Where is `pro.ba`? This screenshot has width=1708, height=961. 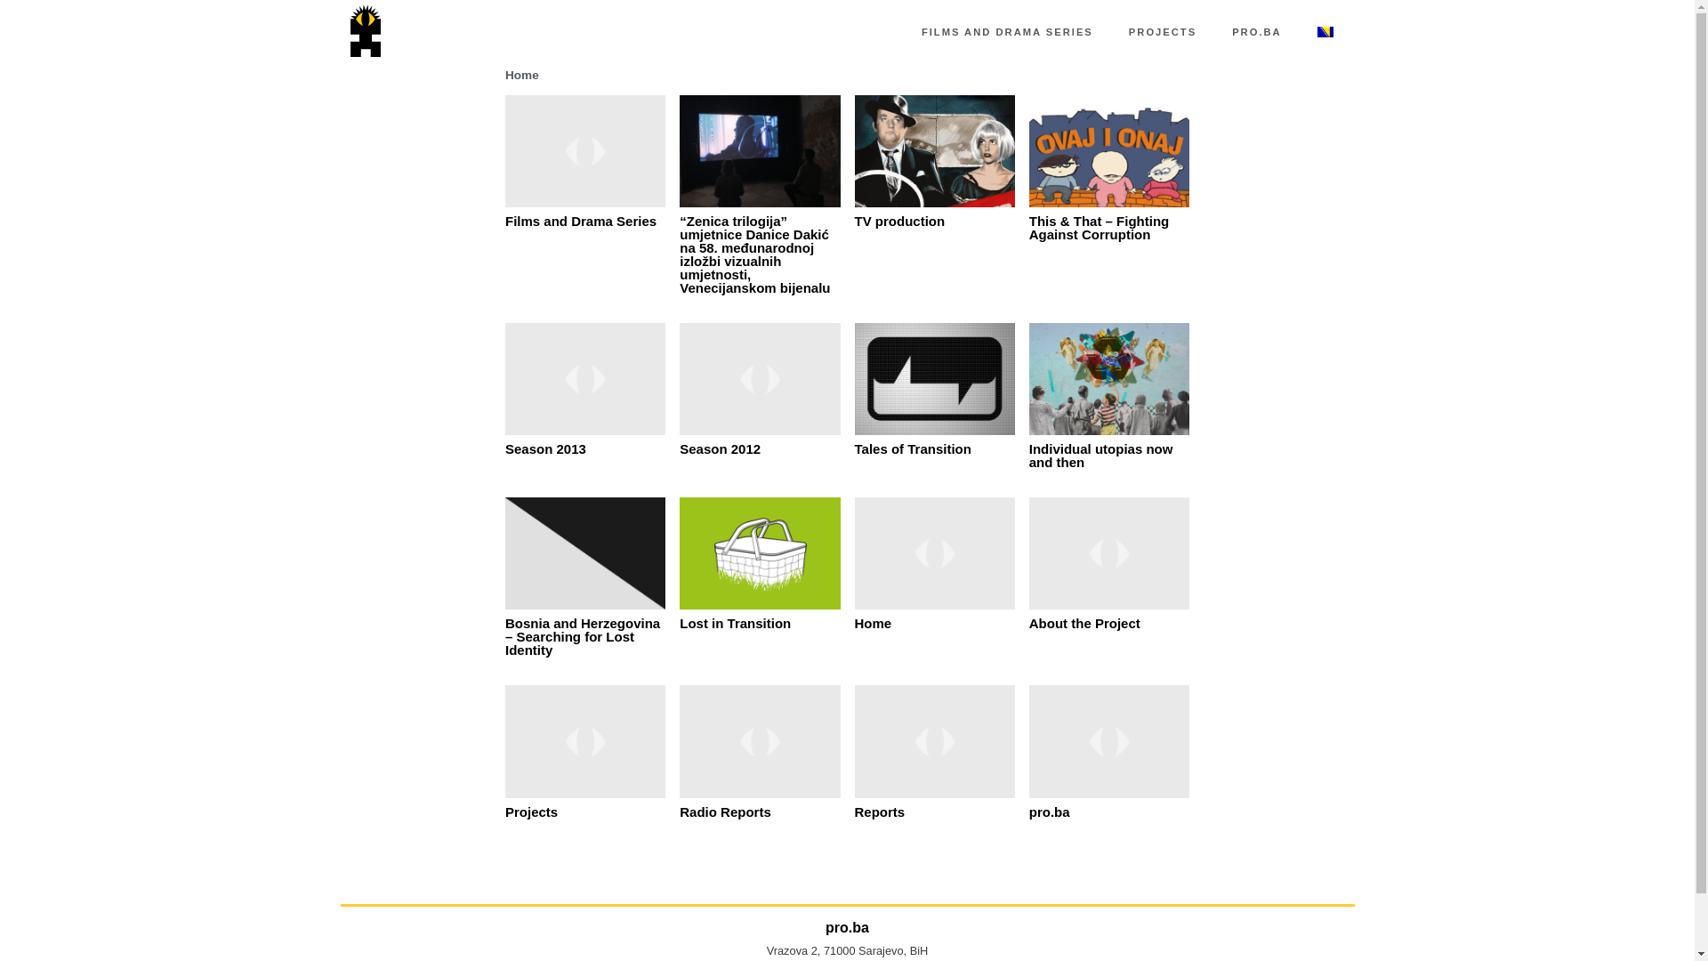 pro.ba is located at coordinates (1050, 812).